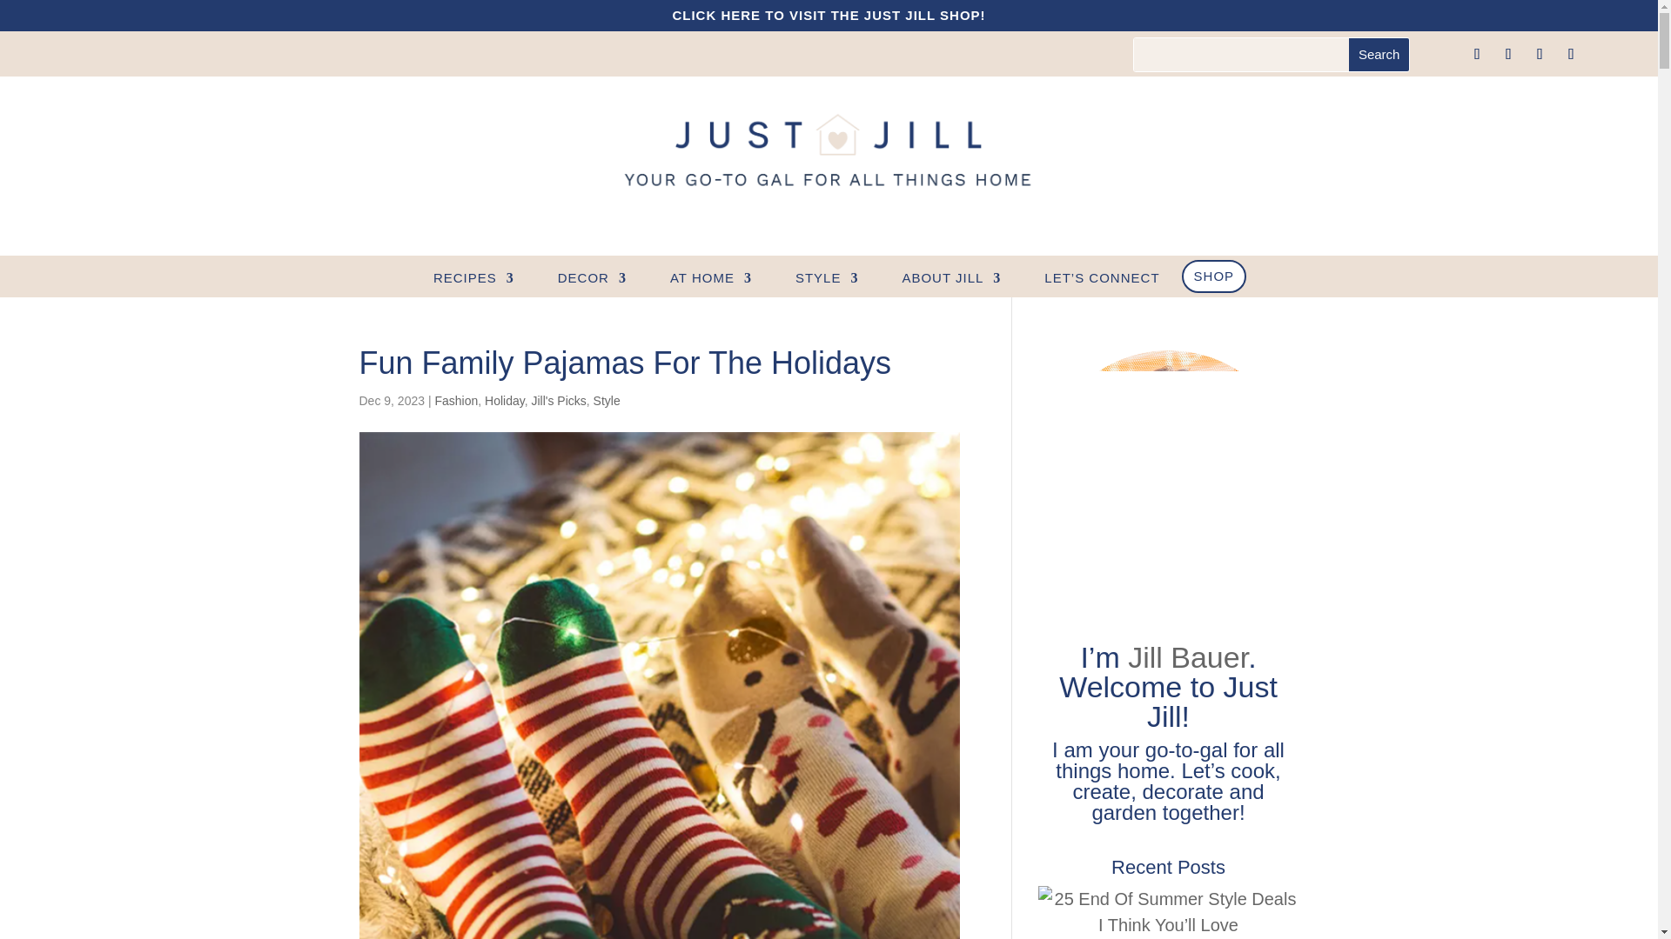 This screenshot has width=1671, height=939. Describe the element at coordinates (1540, 54) in the screenshot. I see `Follow on Pinterest` at that location.